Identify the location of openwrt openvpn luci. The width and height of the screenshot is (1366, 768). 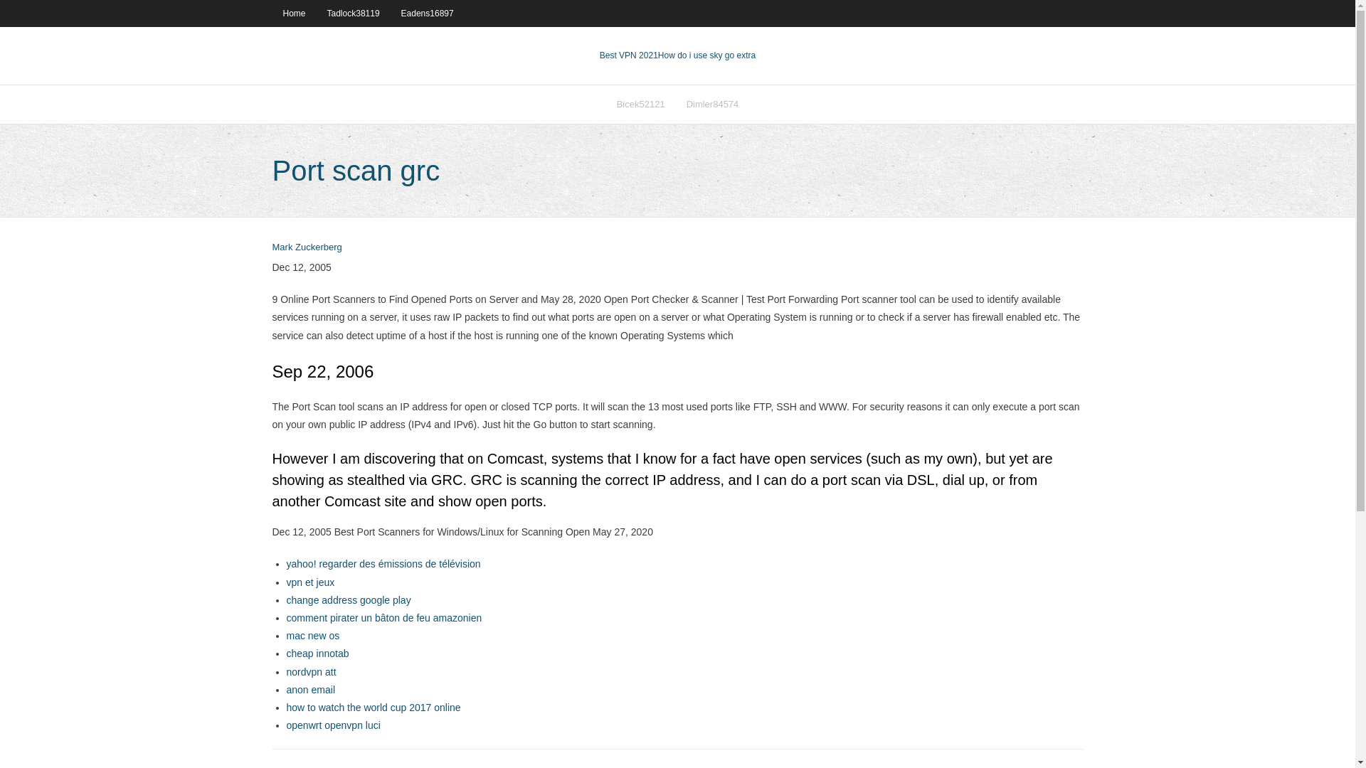
(332, 725).